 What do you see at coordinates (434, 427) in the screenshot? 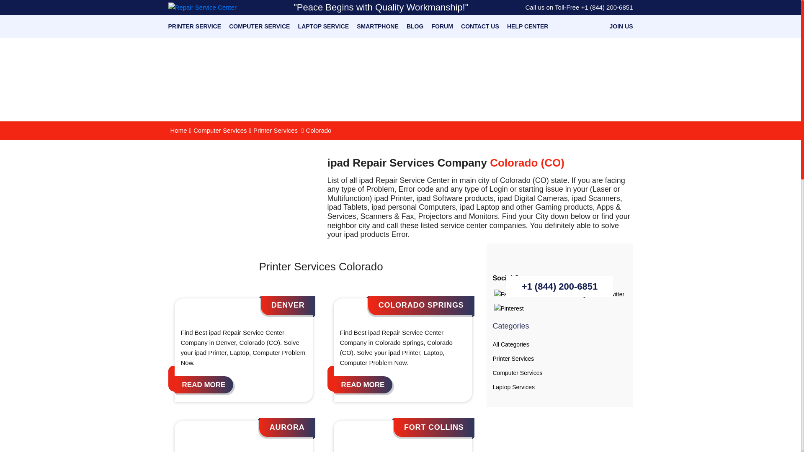
I see `FORT COLLINS` at bounding box center [434, 427].